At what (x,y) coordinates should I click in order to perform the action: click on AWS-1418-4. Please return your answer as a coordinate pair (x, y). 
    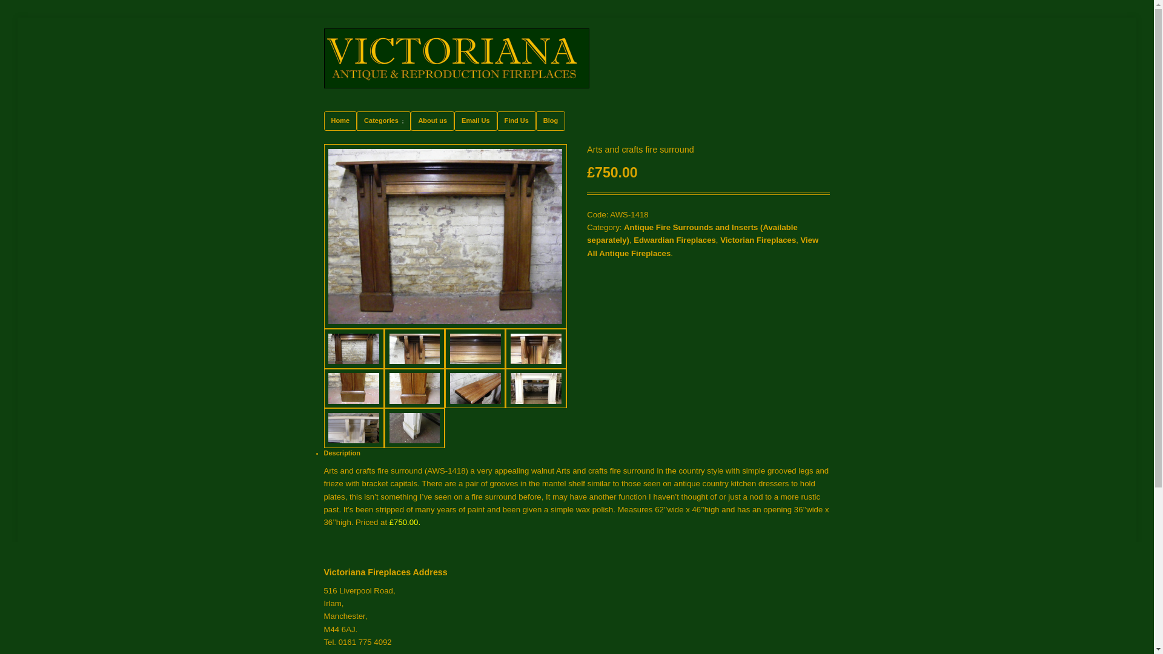
    Looking at the image, I should click on (536, 349).